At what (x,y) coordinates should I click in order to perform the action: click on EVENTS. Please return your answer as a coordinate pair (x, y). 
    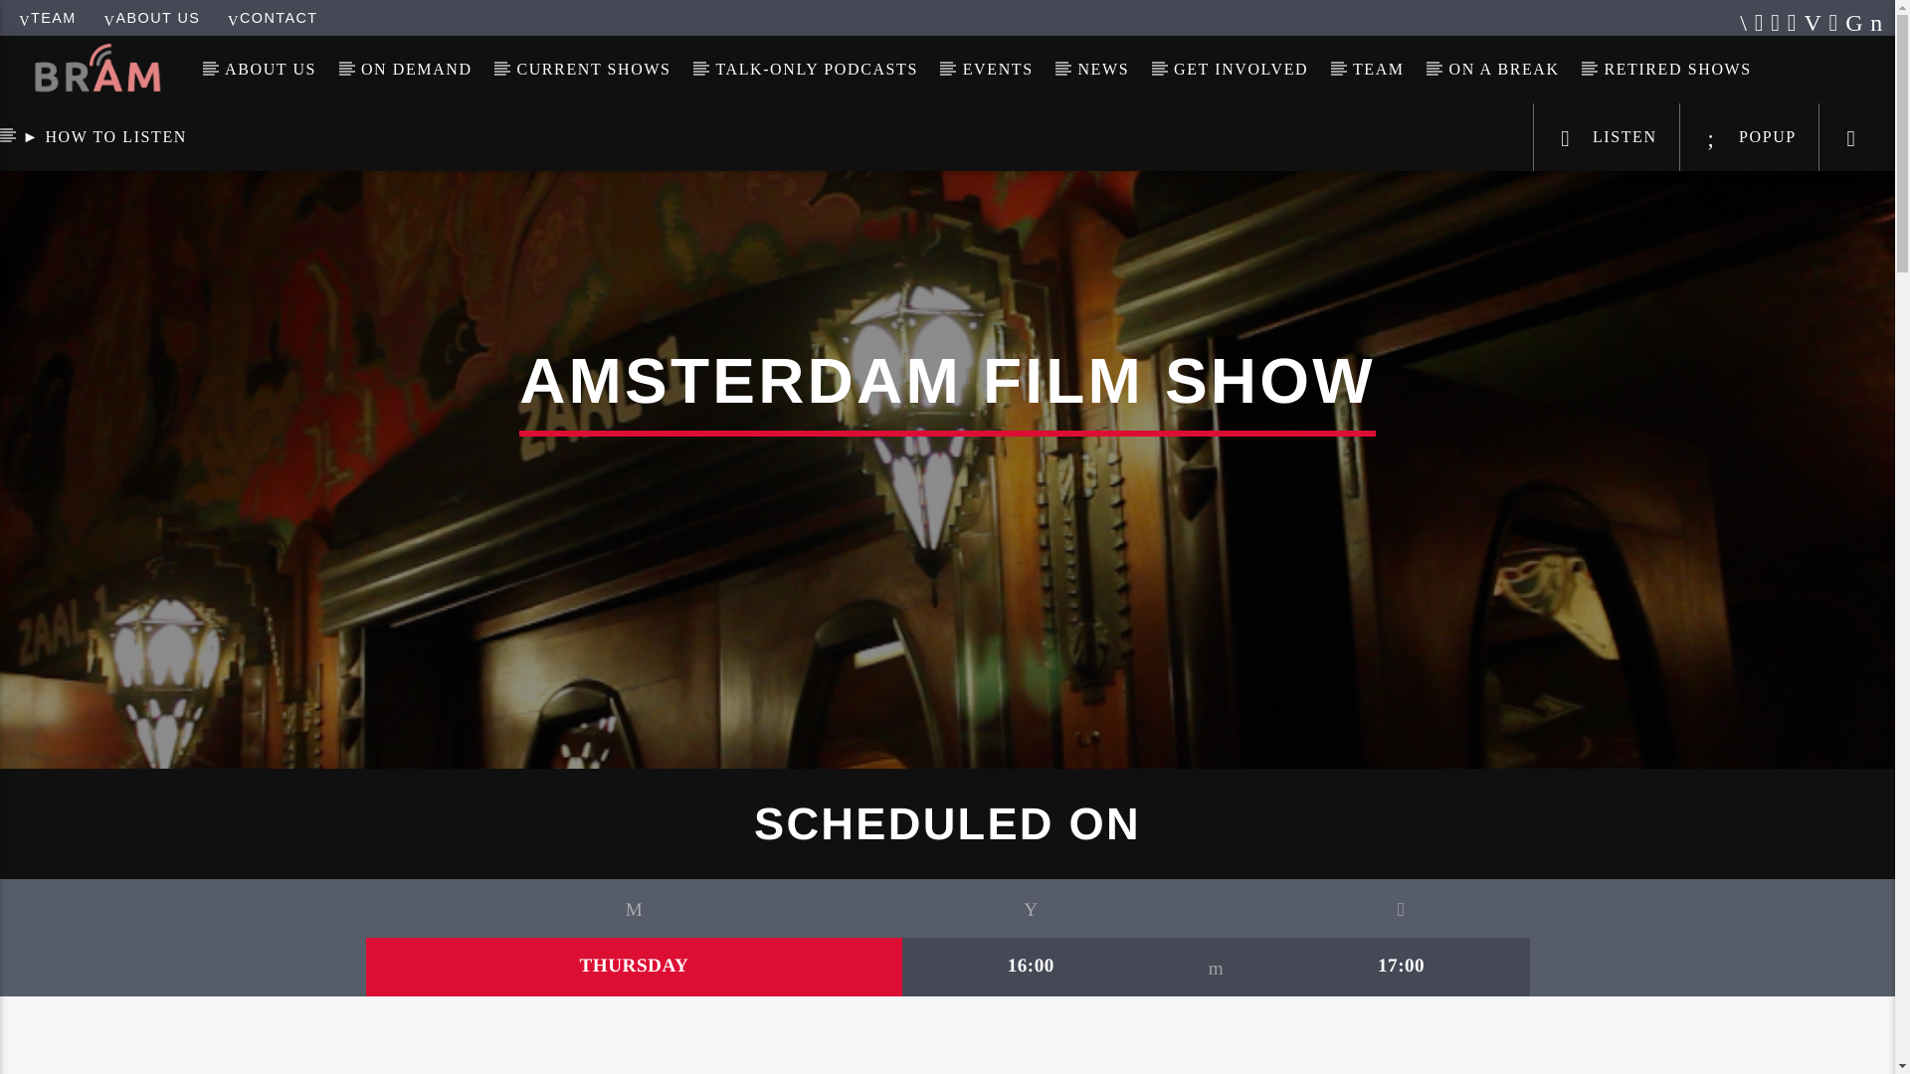
    Looking at the image, I should click on (997, 69).